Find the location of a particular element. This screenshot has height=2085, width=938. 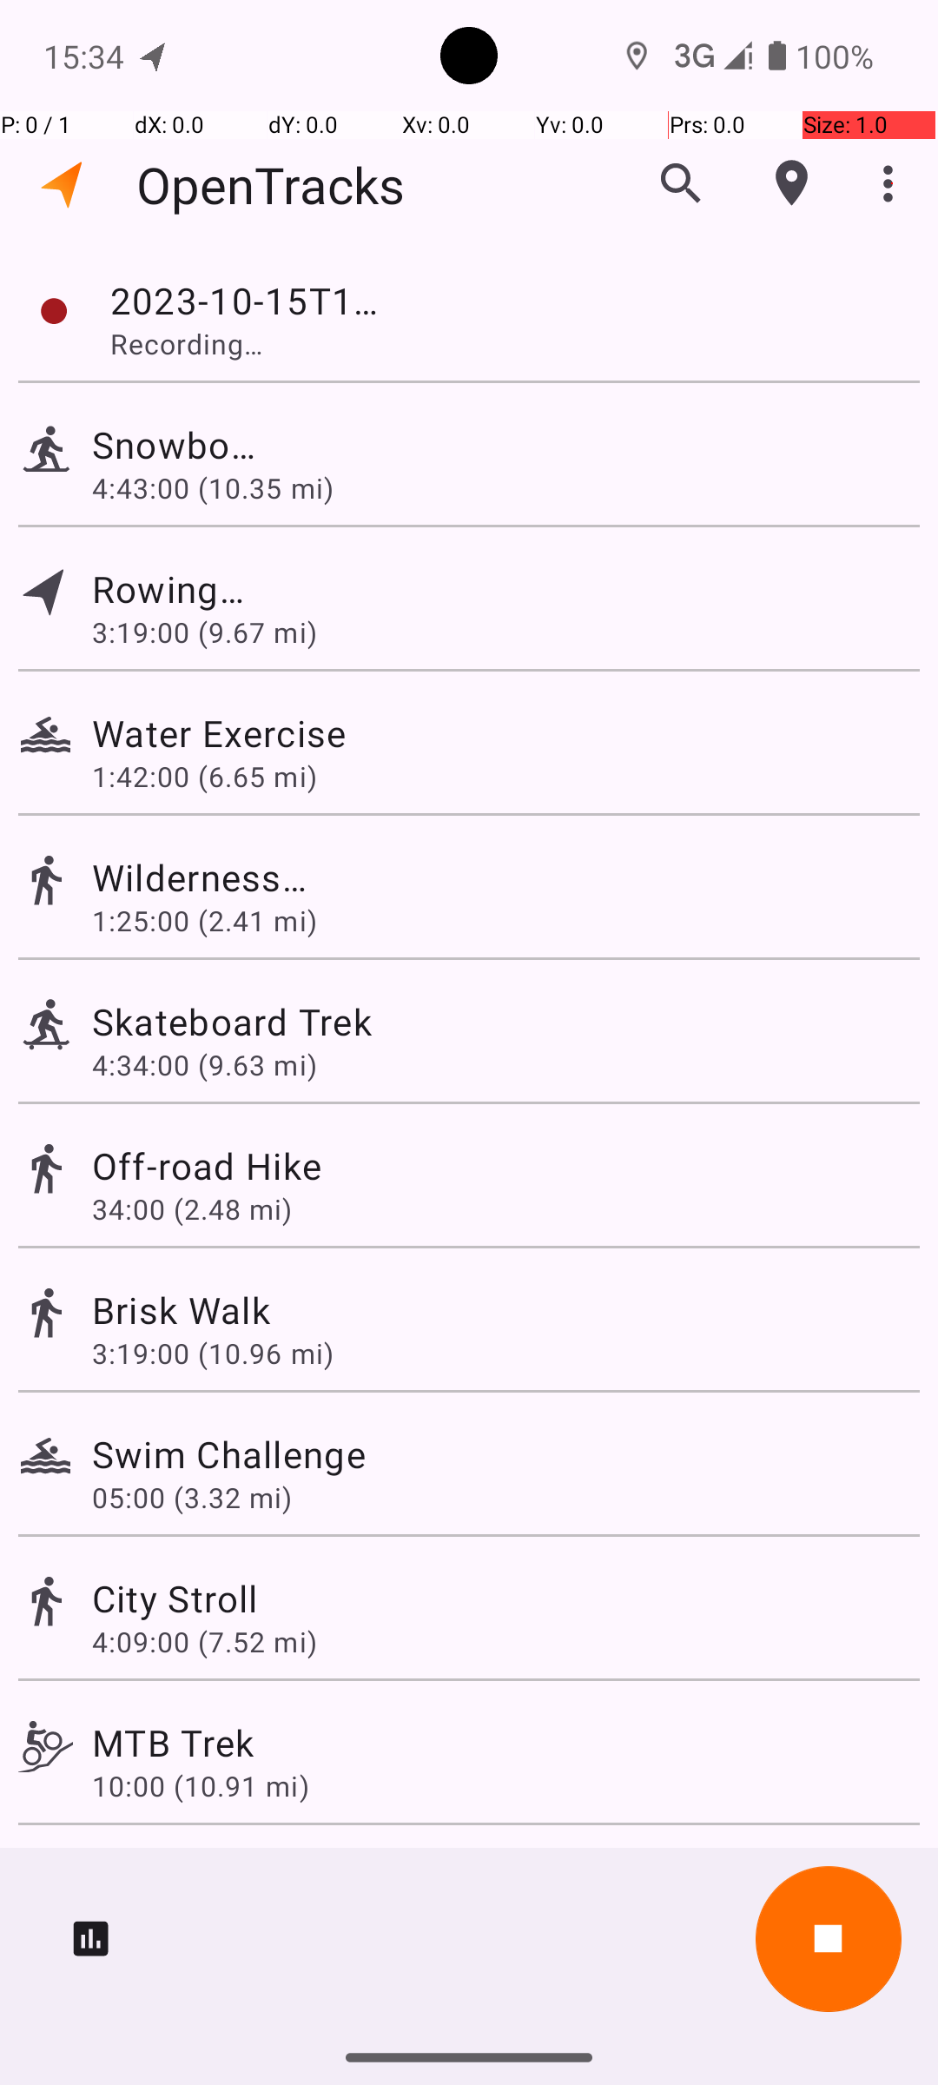

Off-road Hike is located at coordinates (207, 1166).